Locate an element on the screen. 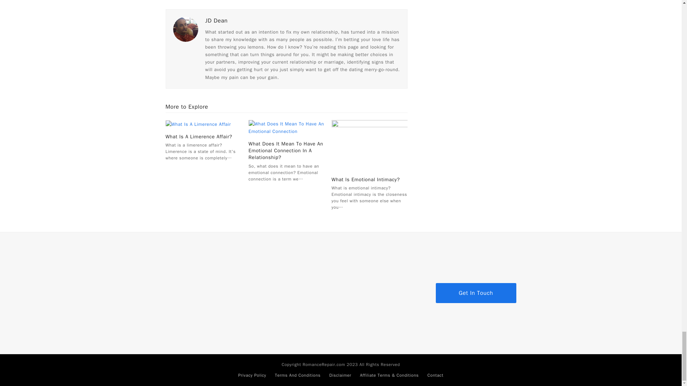 The image size is (687, 386). What Is Emotional Intimacy? is located at coordinates (366, 179).